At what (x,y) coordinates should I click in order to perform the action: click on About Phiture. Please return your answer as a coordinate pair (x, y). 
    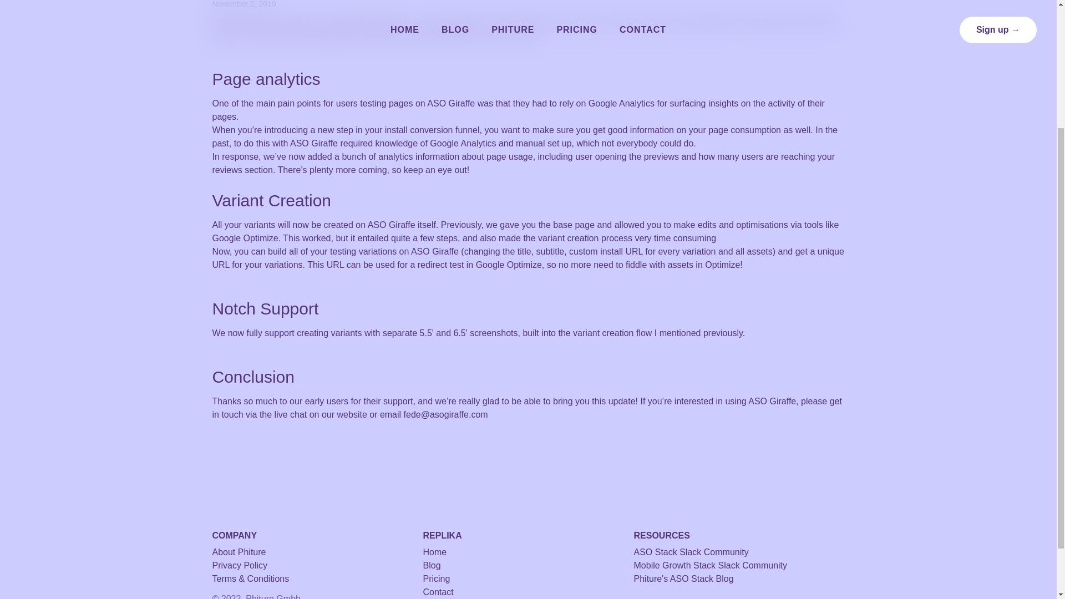
    Looking at the image, I should click on (317, 552).